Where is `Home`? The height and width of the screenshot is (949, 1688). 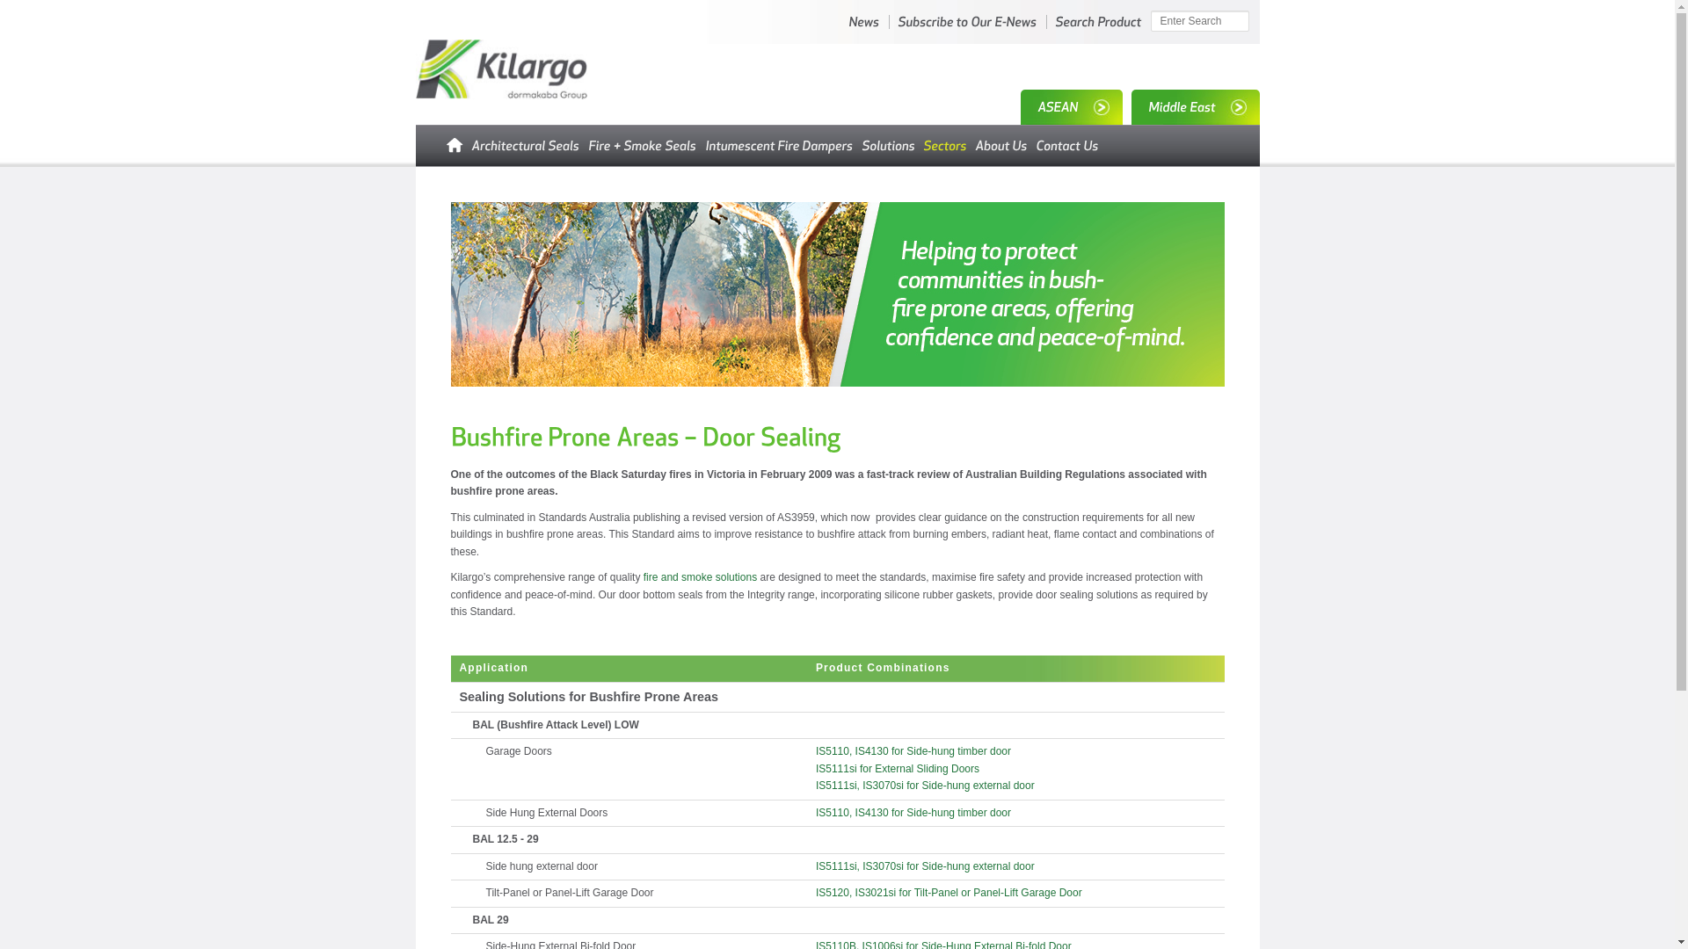
Home is located at coordinates (441, 146).